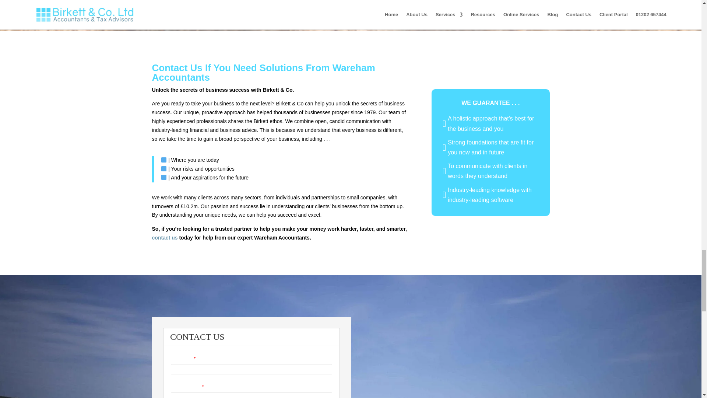 The width and height of the screenshot is (707, 398). Describe the element at coordinates (251, 357) in the screenshot. I see `Contact Form` at that location.